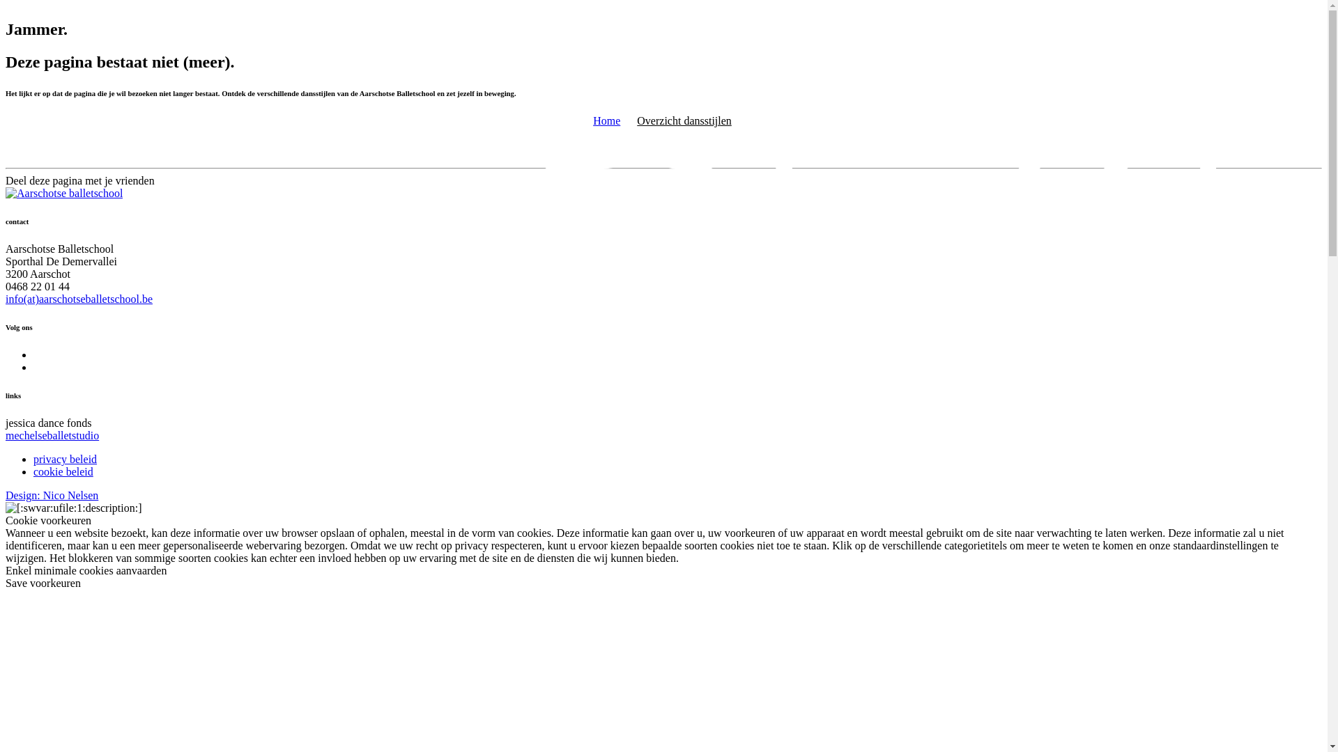 Image resolution: width=1338 pixels, height=752 pixels. I want to click on info(at)aarschotseballetschool.be, so click(663, 299).